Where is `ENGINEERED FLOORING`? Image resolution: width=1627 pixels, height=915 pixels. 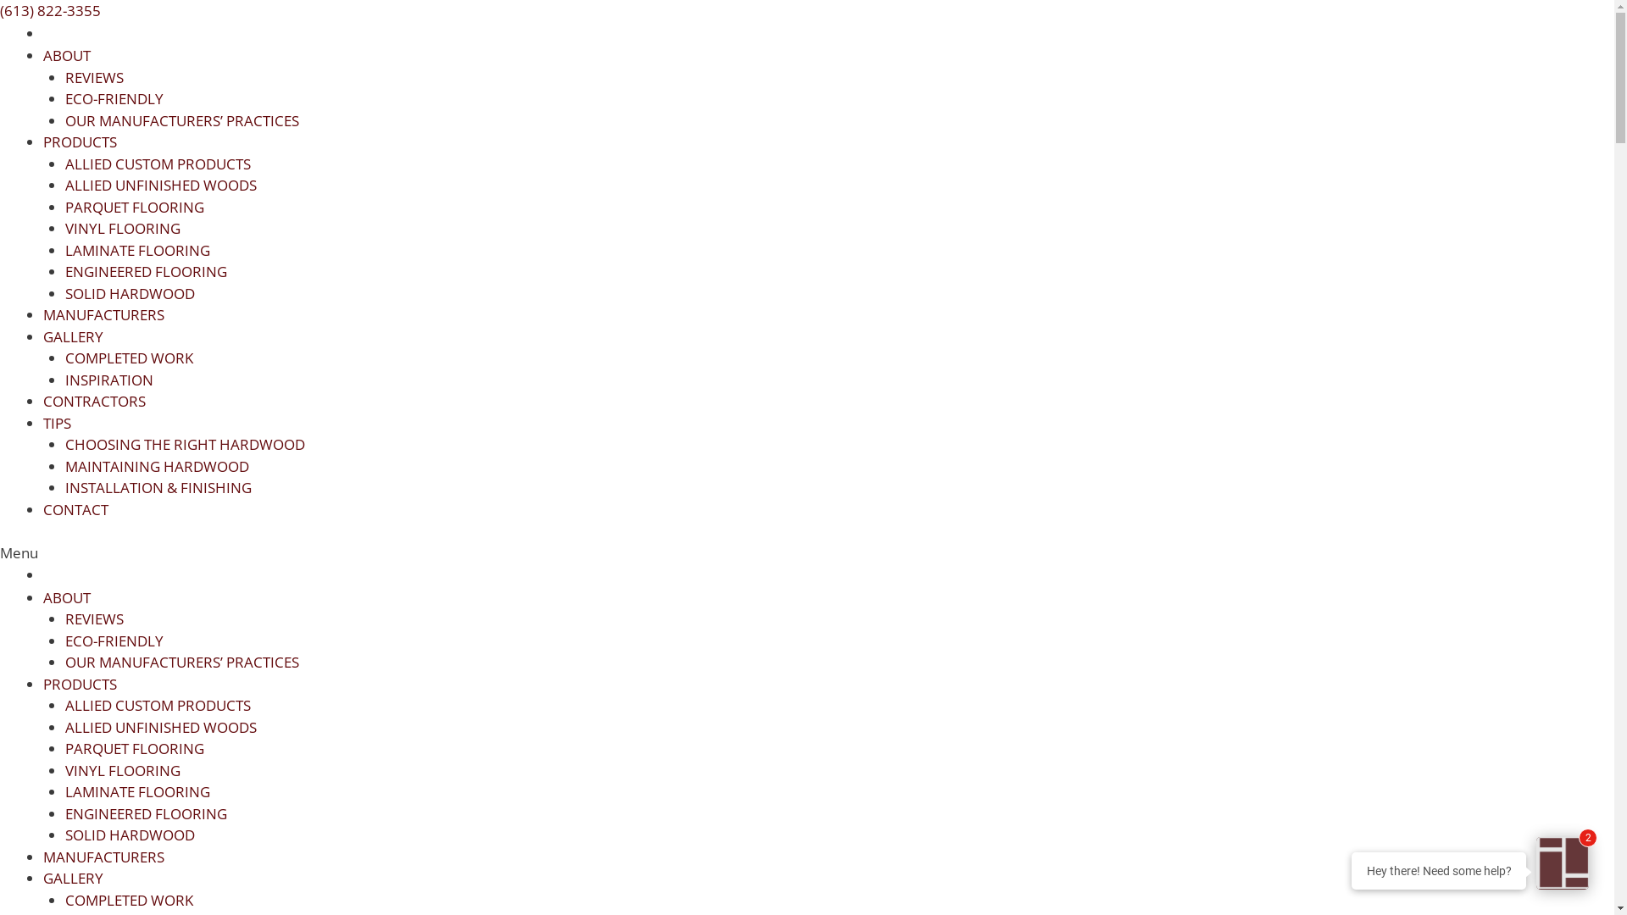 ENGINEERED FLOORING is located at coordinates (146, 271).